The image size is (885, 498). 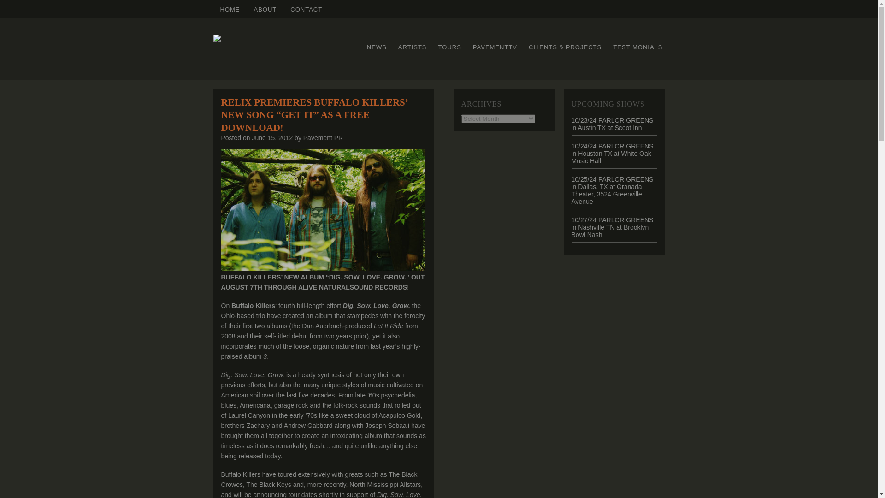 What do you see at coordinates (306, 9) in the screenshot?
I see `CONTACT` at bounding box center [306, 9].